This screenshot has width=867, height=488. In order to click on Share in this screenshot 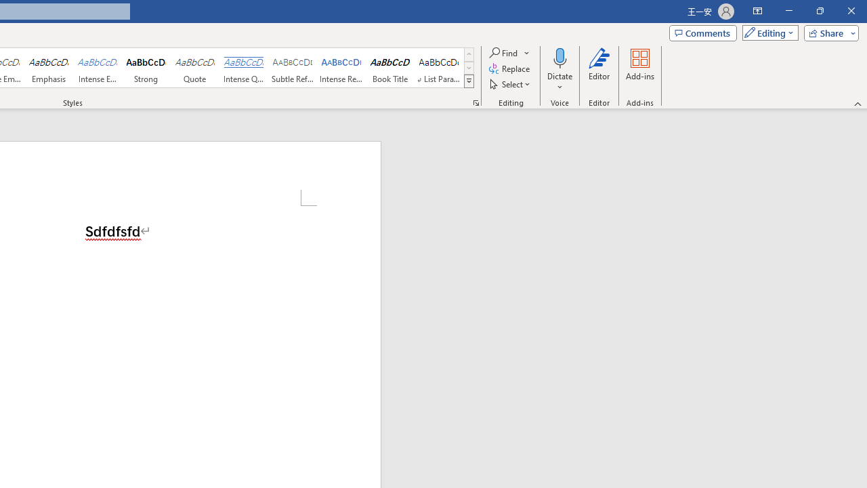, I will do `click(828, 33)`.